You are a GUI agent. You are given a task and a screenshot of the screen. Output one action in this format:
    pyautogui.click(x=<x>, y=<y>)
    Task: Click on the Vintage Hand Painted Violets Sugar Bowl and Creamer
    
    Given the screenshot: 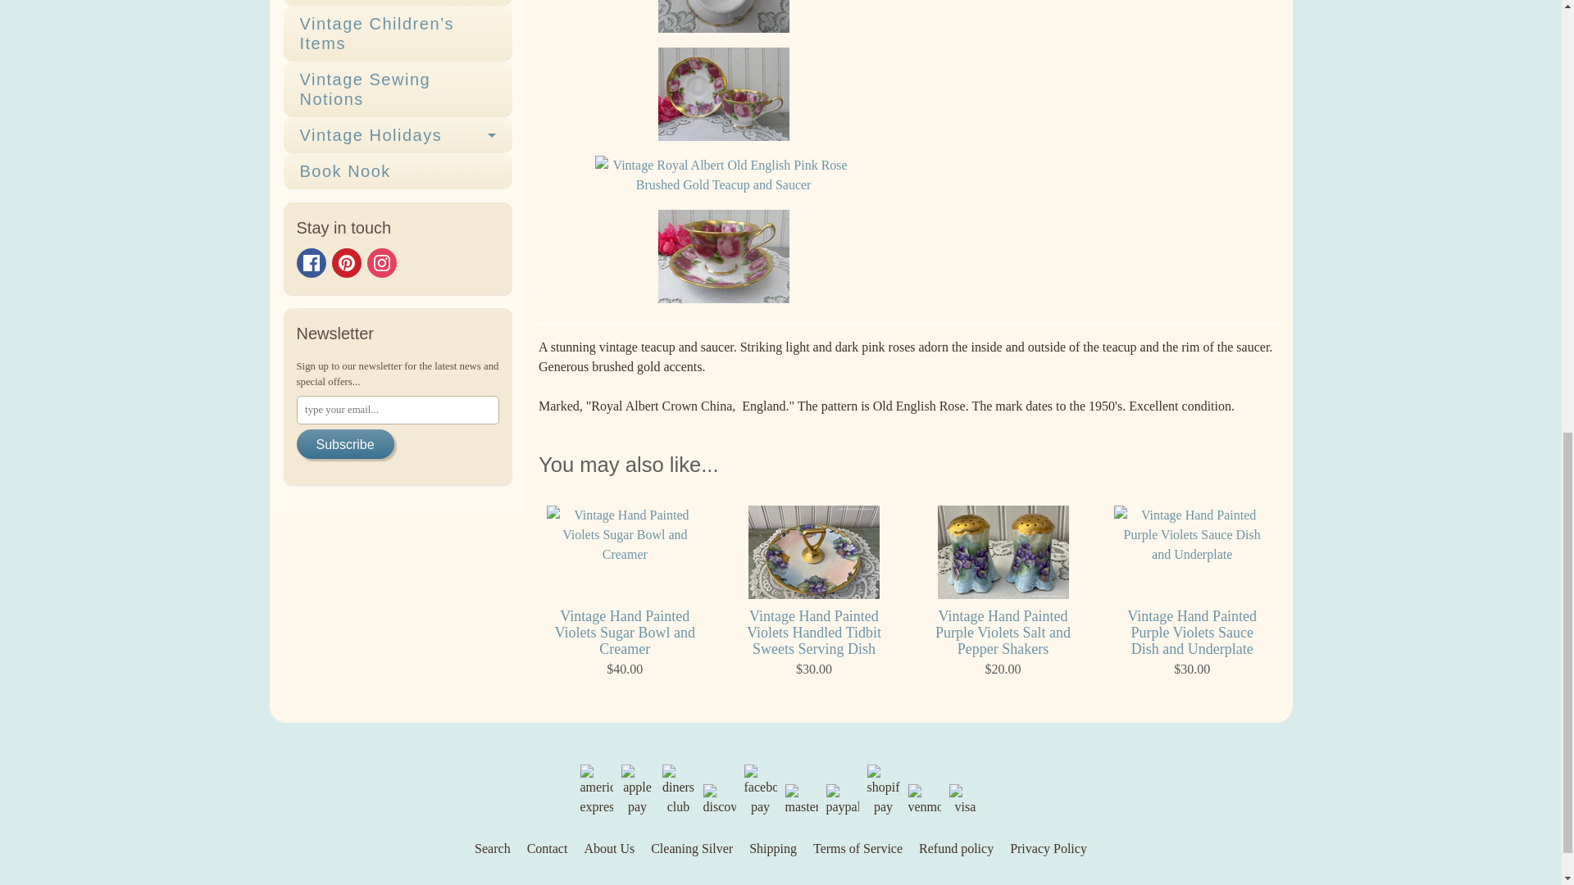 What is the action you would take?
    pyautogui.click(x=625, y=592)
    